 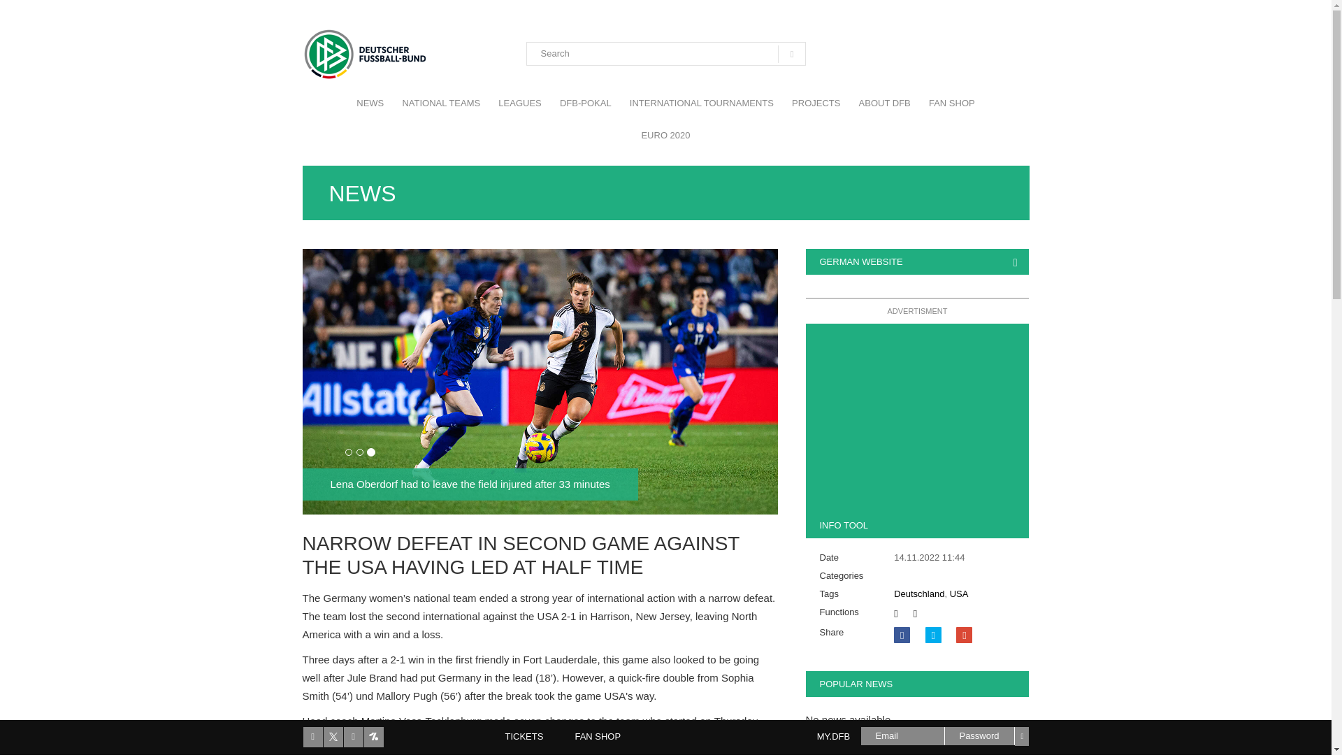 What do you see at coordinates (959, 594) in the screenshot?
I see `USA` at bounding box center [959, 594].